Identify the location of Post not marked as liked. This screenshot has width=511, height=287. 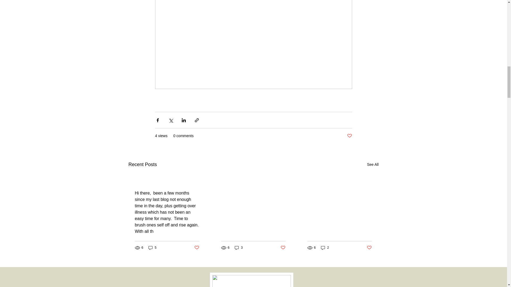
(369, 248).